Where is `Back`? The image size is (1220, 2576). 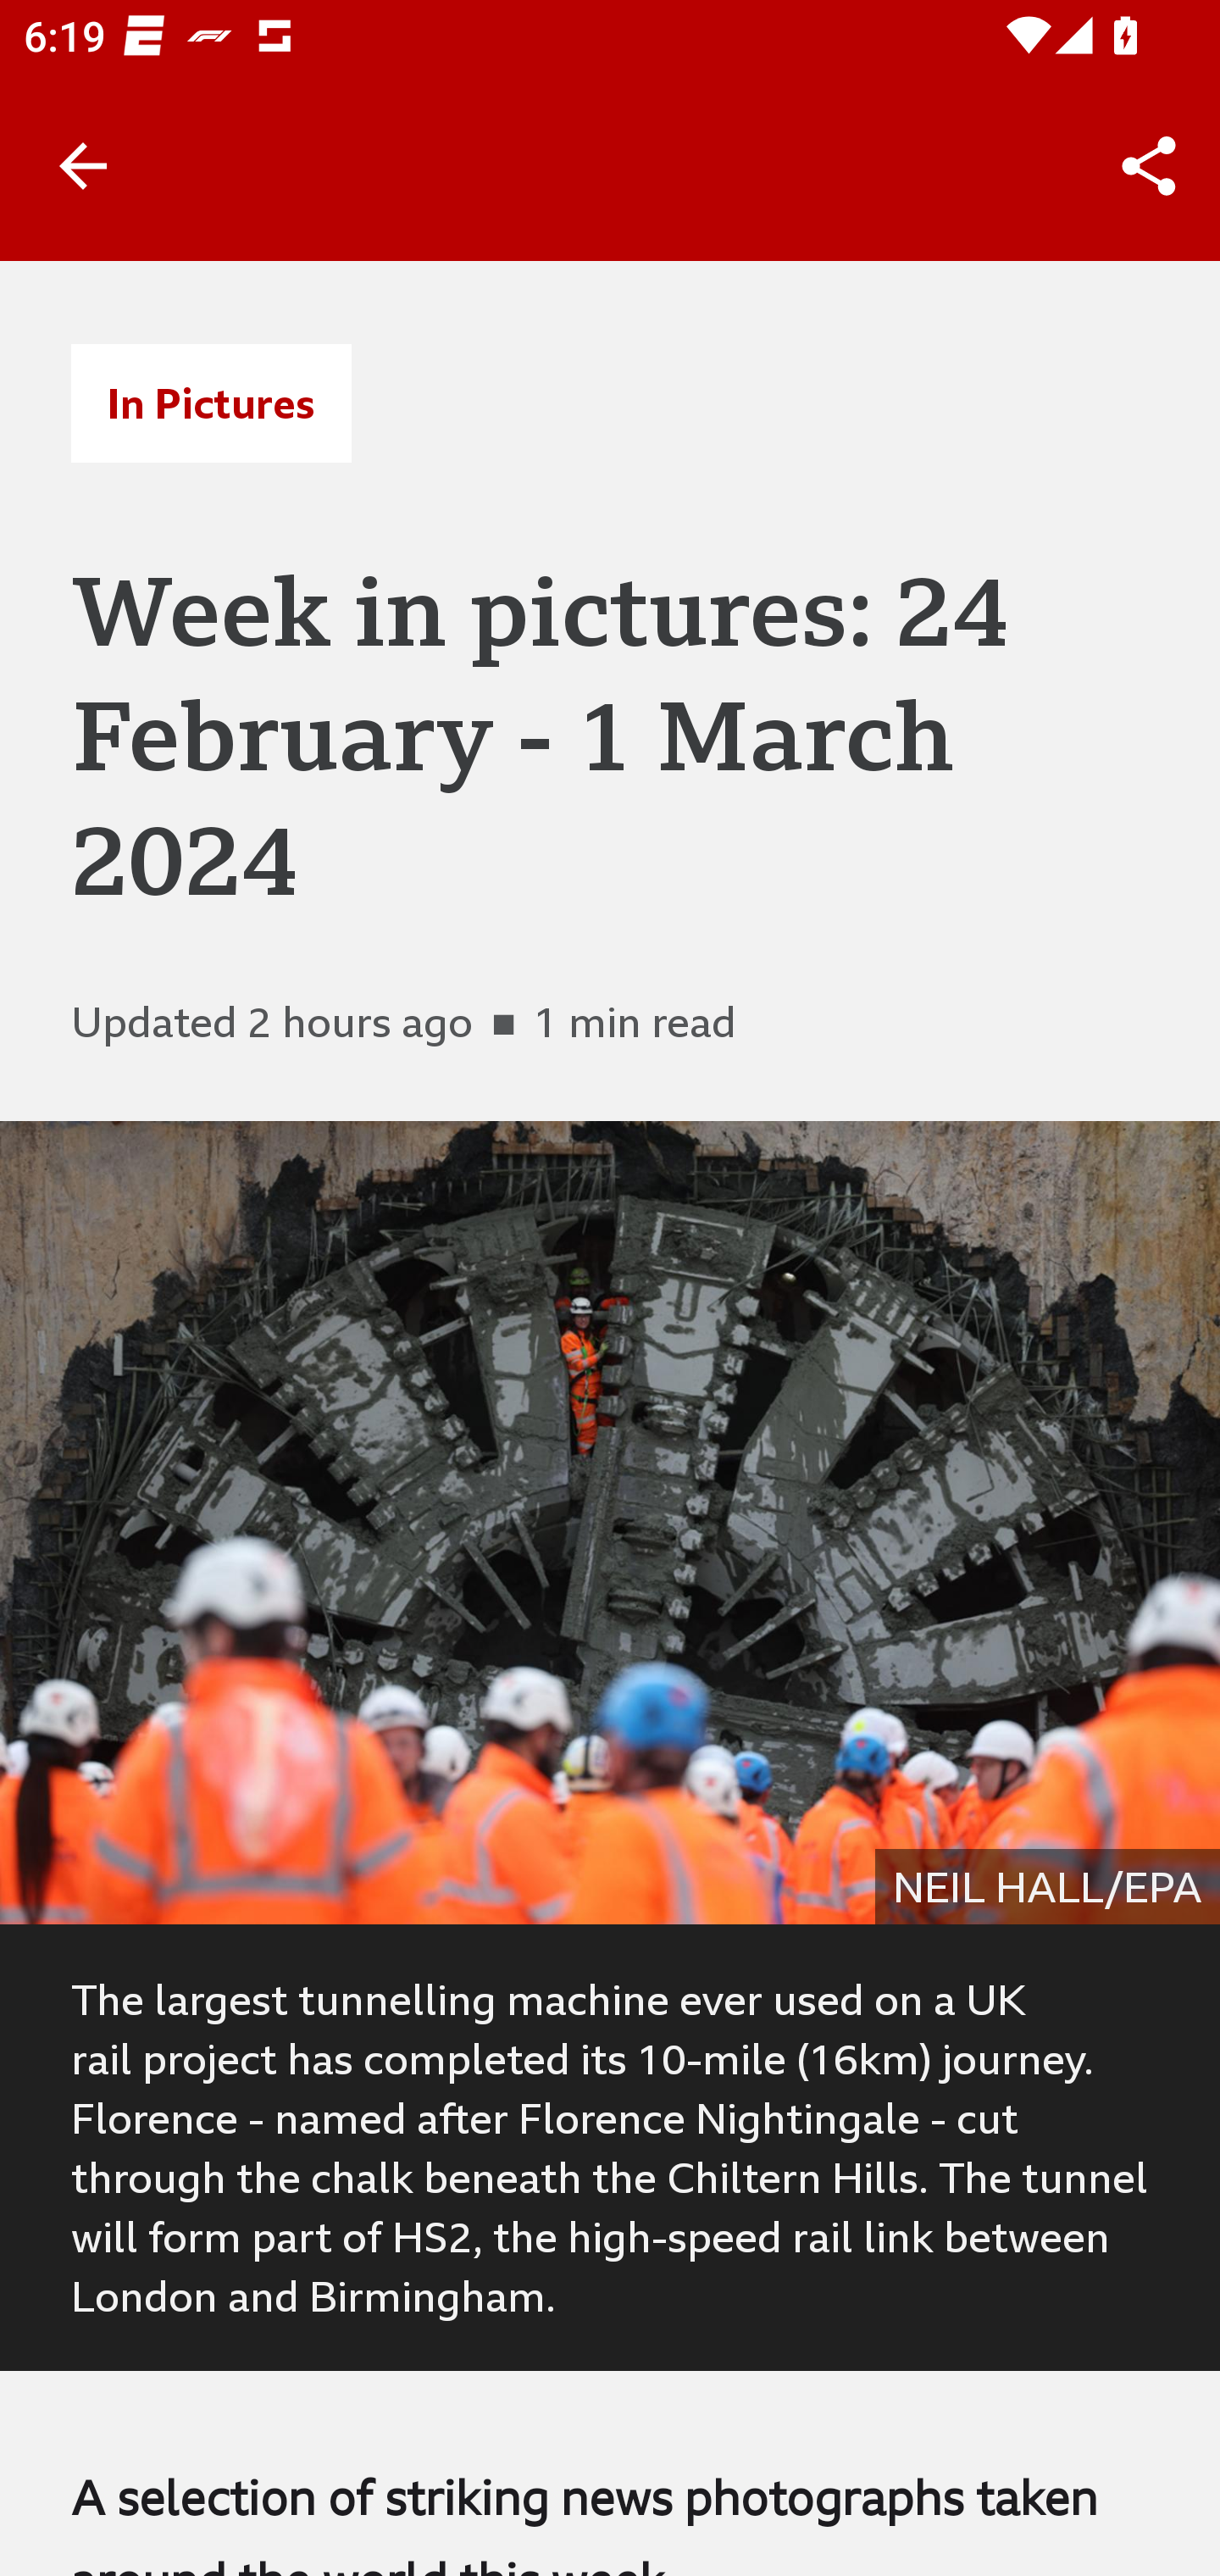 Back is located at coordinates (83, 166).